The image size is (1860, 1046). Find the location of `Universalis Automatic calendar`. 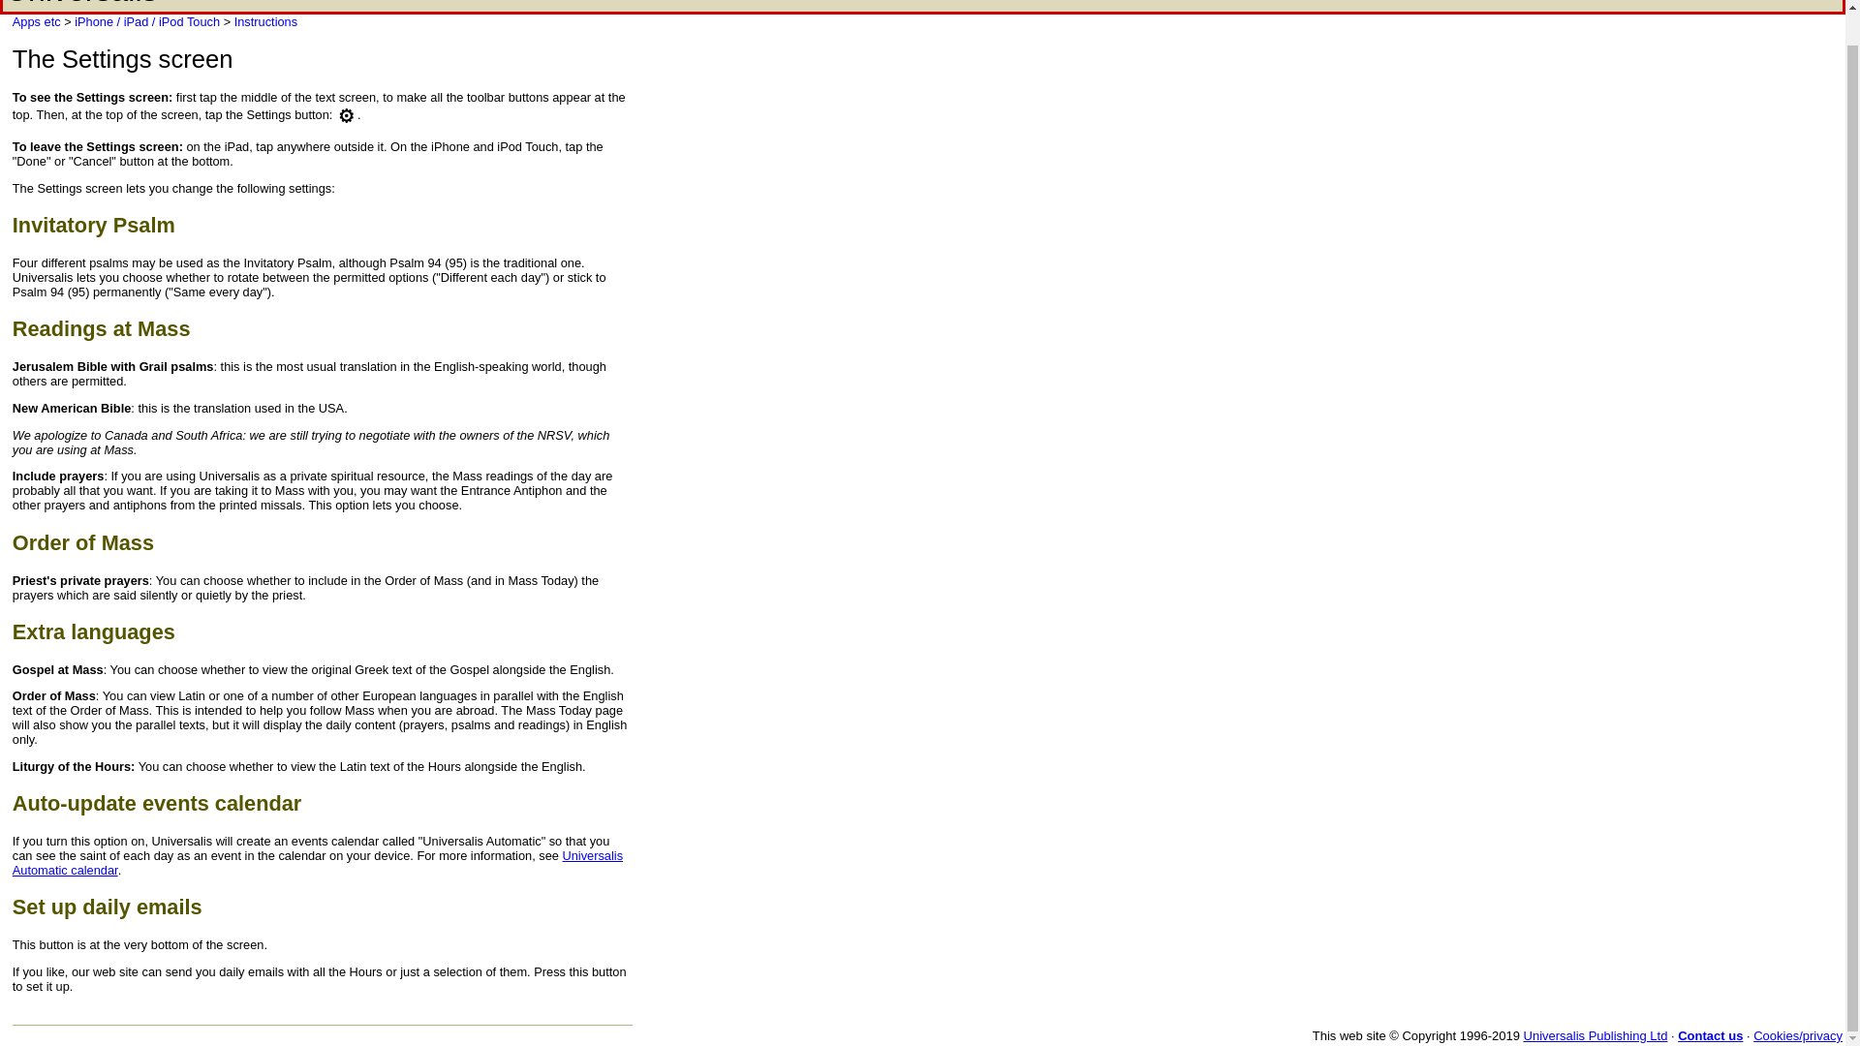

Universalis Automatic calendar is located at coordinates (318, 862).